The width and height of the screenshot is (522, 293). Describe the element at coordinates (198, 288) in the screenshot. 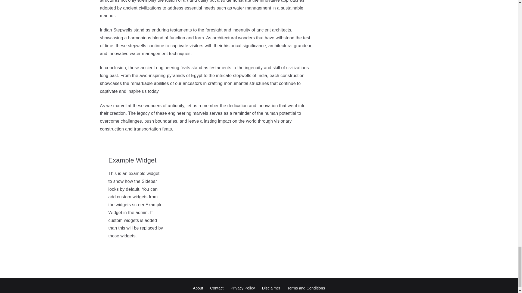

I see `About` at that location.